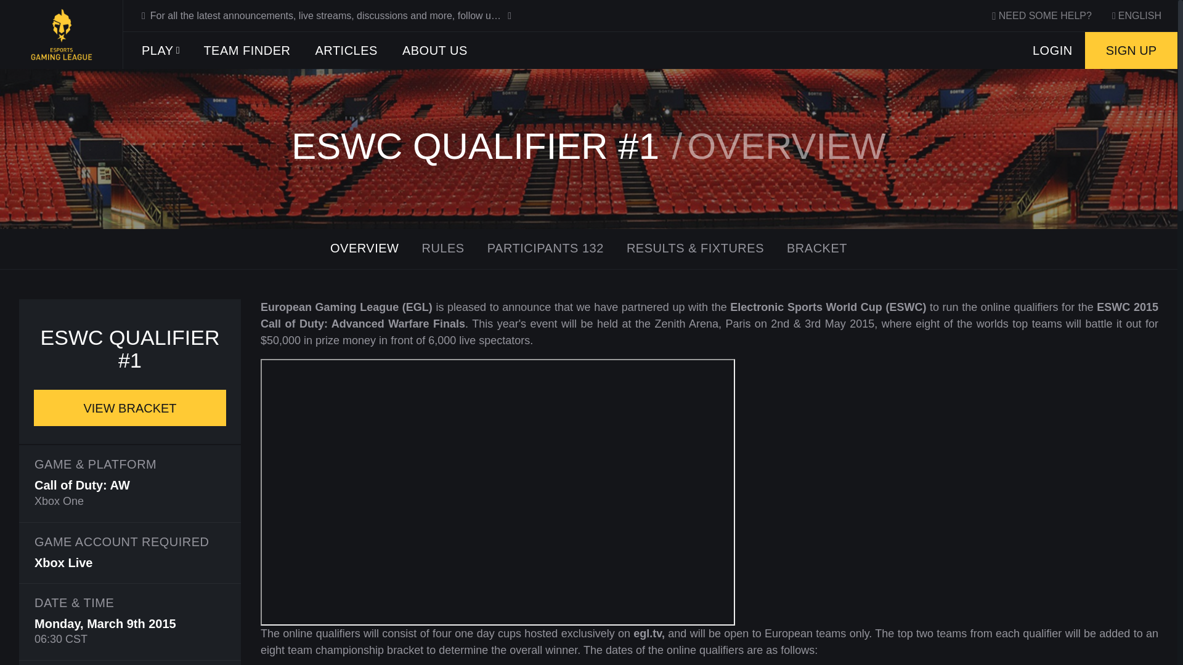 The image size is (1183, 665). What do you see at coordinates (346, 50) in the screenshot?
I see `ARTICLES` at bounding box center [346, 50].